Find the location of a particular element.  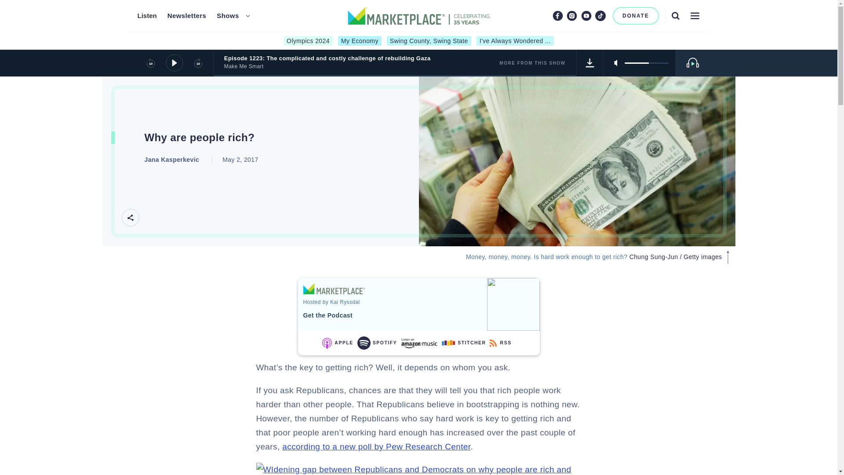

Instagram is located at coordinates (571, 15).